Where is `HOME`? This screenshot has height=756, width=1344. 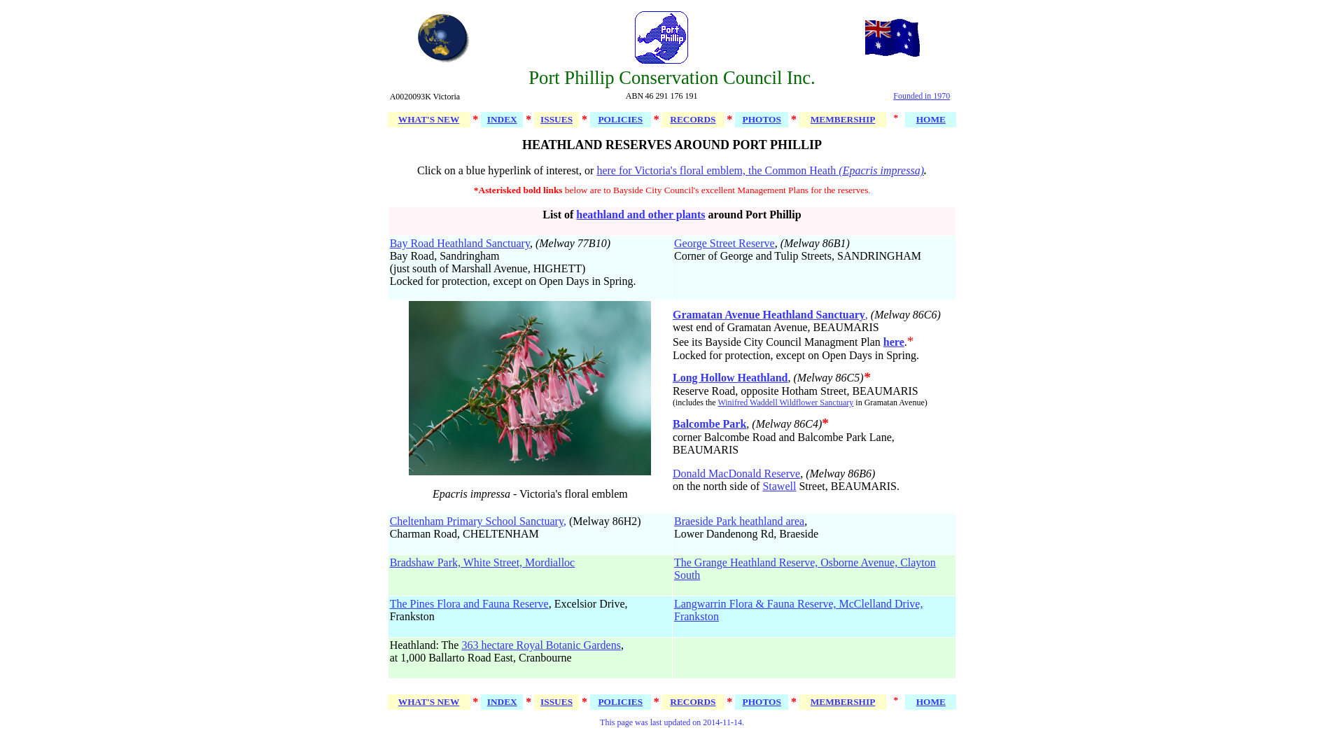
HOME is located at coordinates (931, 701).